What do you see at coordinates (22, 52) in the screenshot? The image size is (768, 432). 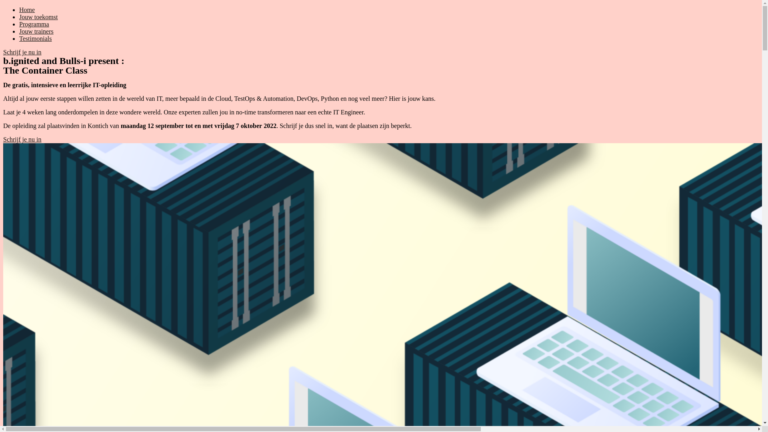 I see `Schrijf je nu in` at bounding box center [22, 52].